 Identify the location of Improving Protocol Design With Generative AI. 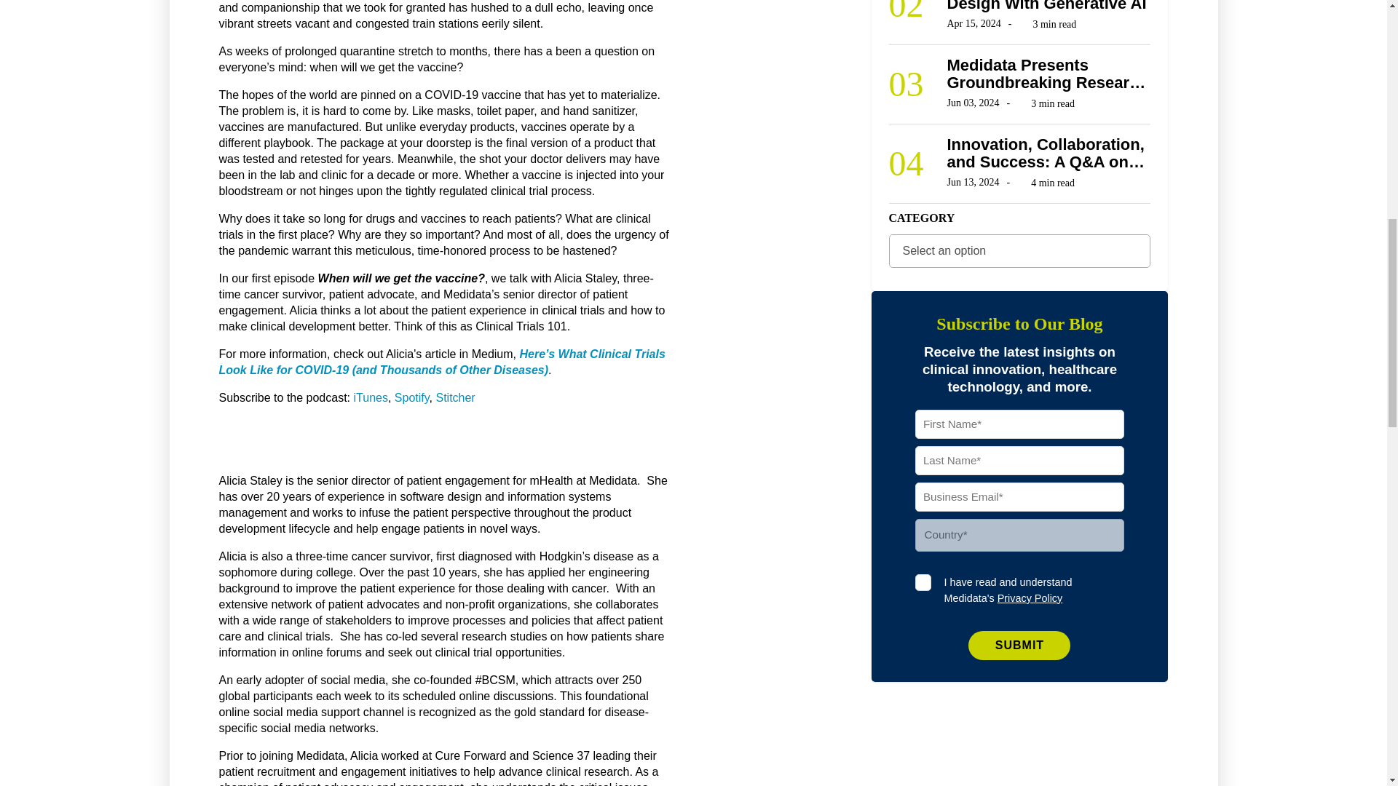
(1048, 6).